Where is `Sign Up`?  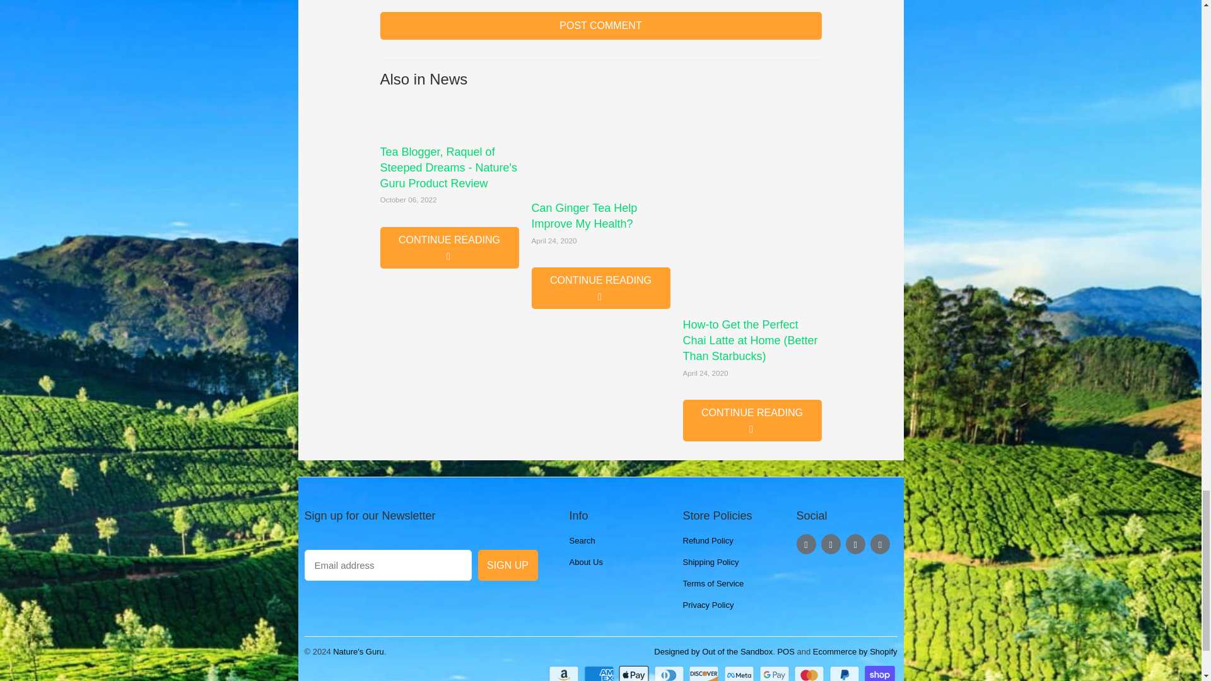 Sign Up is located at coordinates (508, 565).